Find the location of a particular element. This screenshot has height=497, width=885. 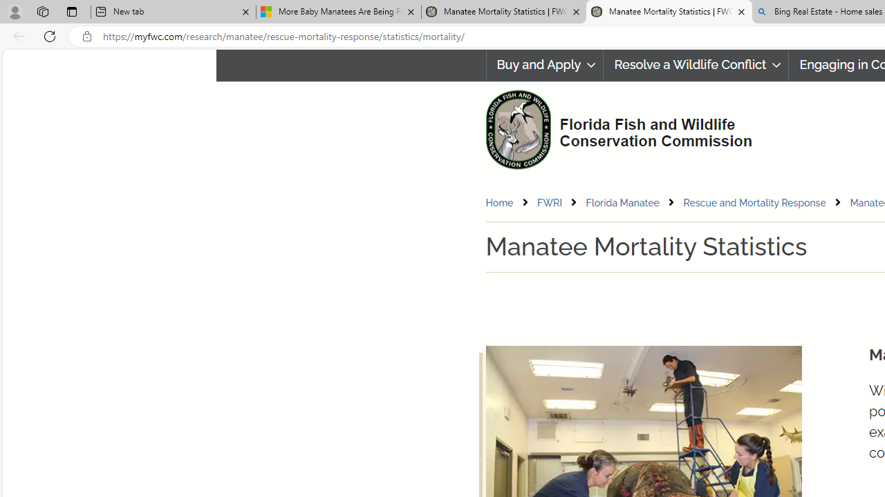

Rescue and Mortality Response is located at coordinates (755, 202).